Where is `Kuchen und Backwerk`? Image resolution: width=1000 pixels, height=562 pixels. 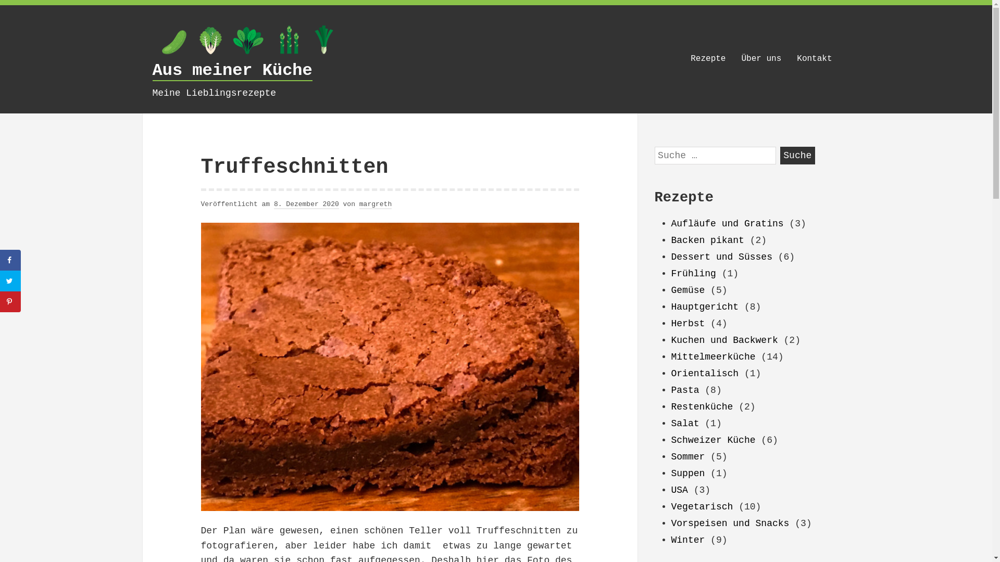 Kuchen und Backwerk is located at coordinates (724, 340).